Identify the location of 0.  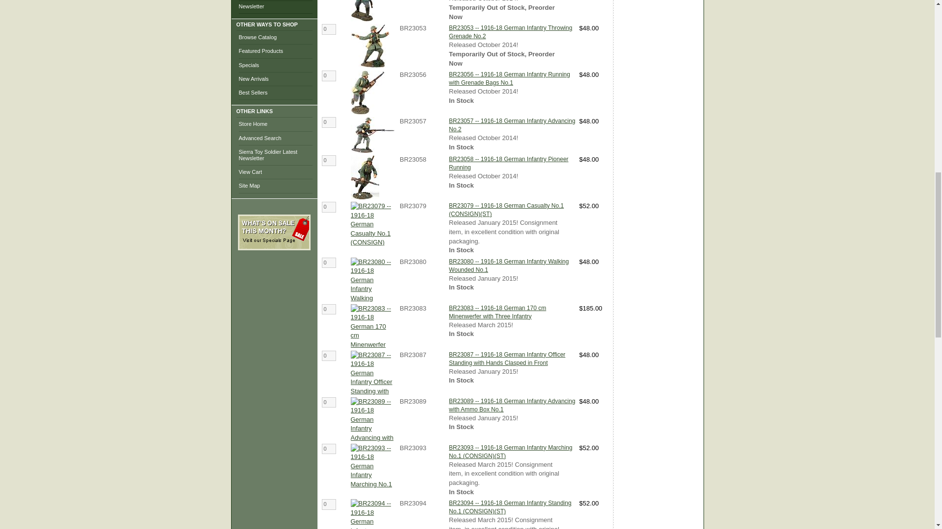
(329, 356).